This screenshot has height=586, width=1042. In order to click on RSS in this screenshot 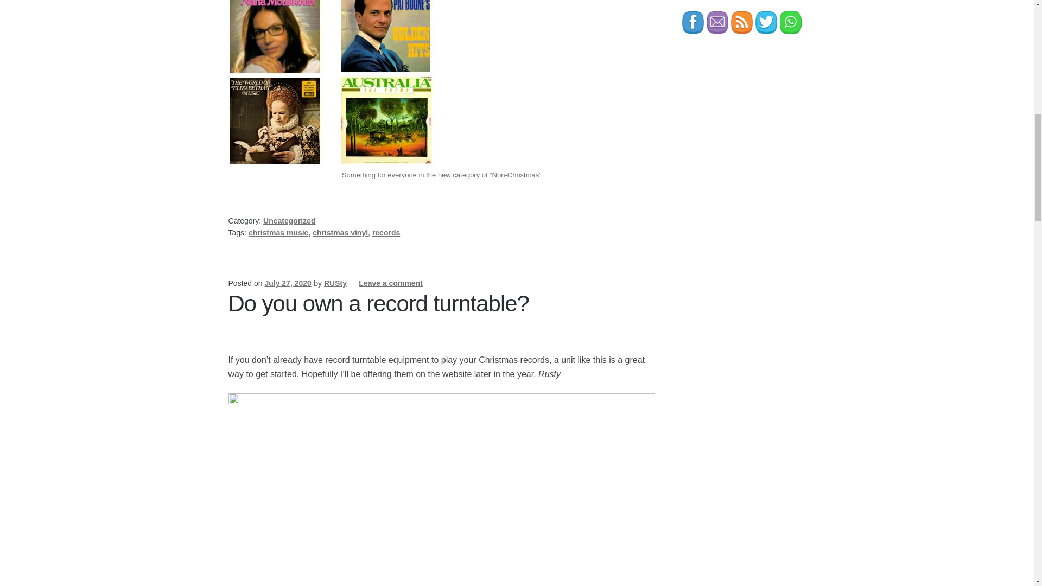, I will do `click(741, 22)`.